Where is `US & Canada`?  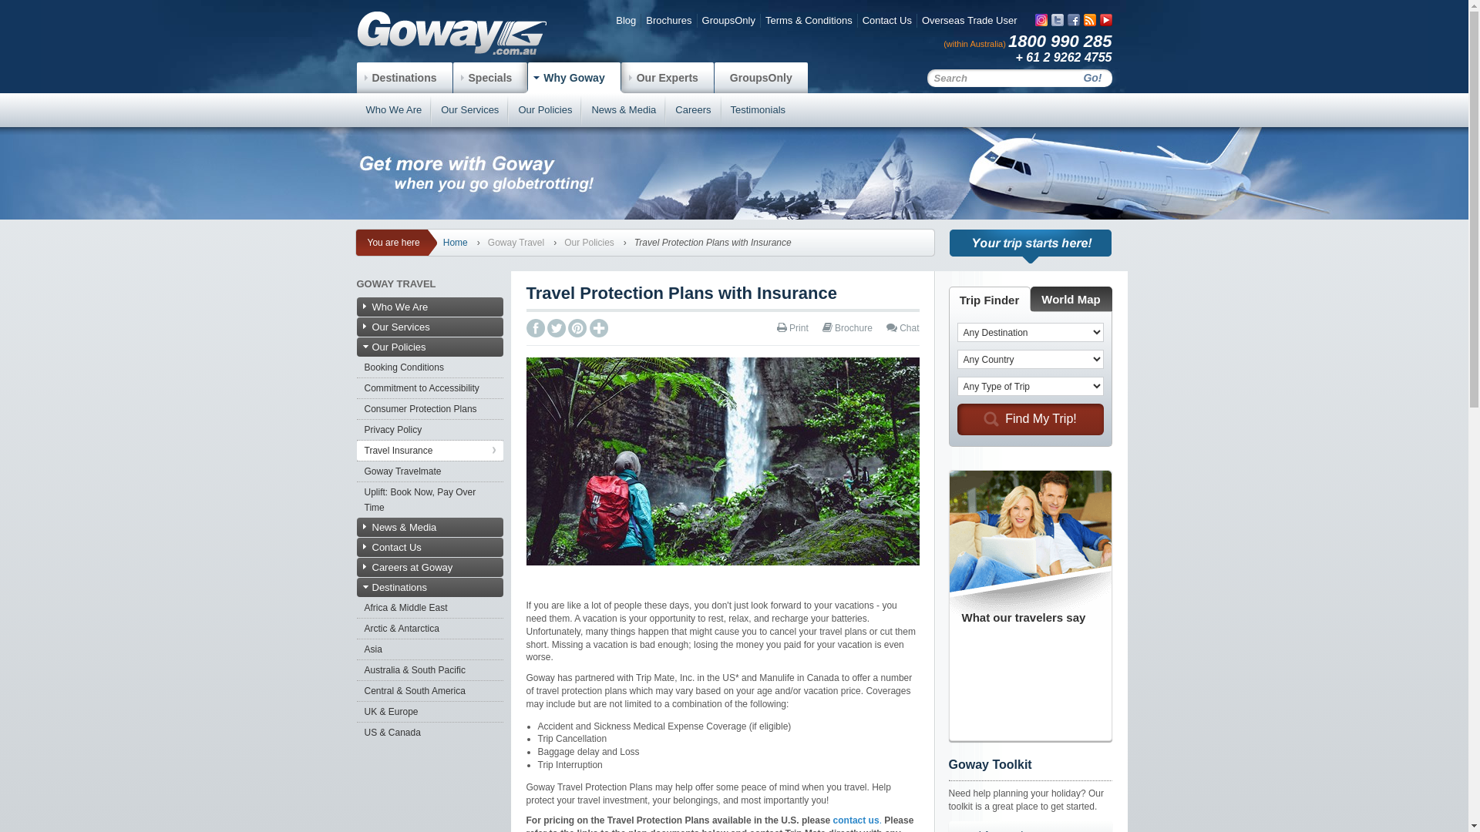 US & Canada is located at coordinates (429, 733).